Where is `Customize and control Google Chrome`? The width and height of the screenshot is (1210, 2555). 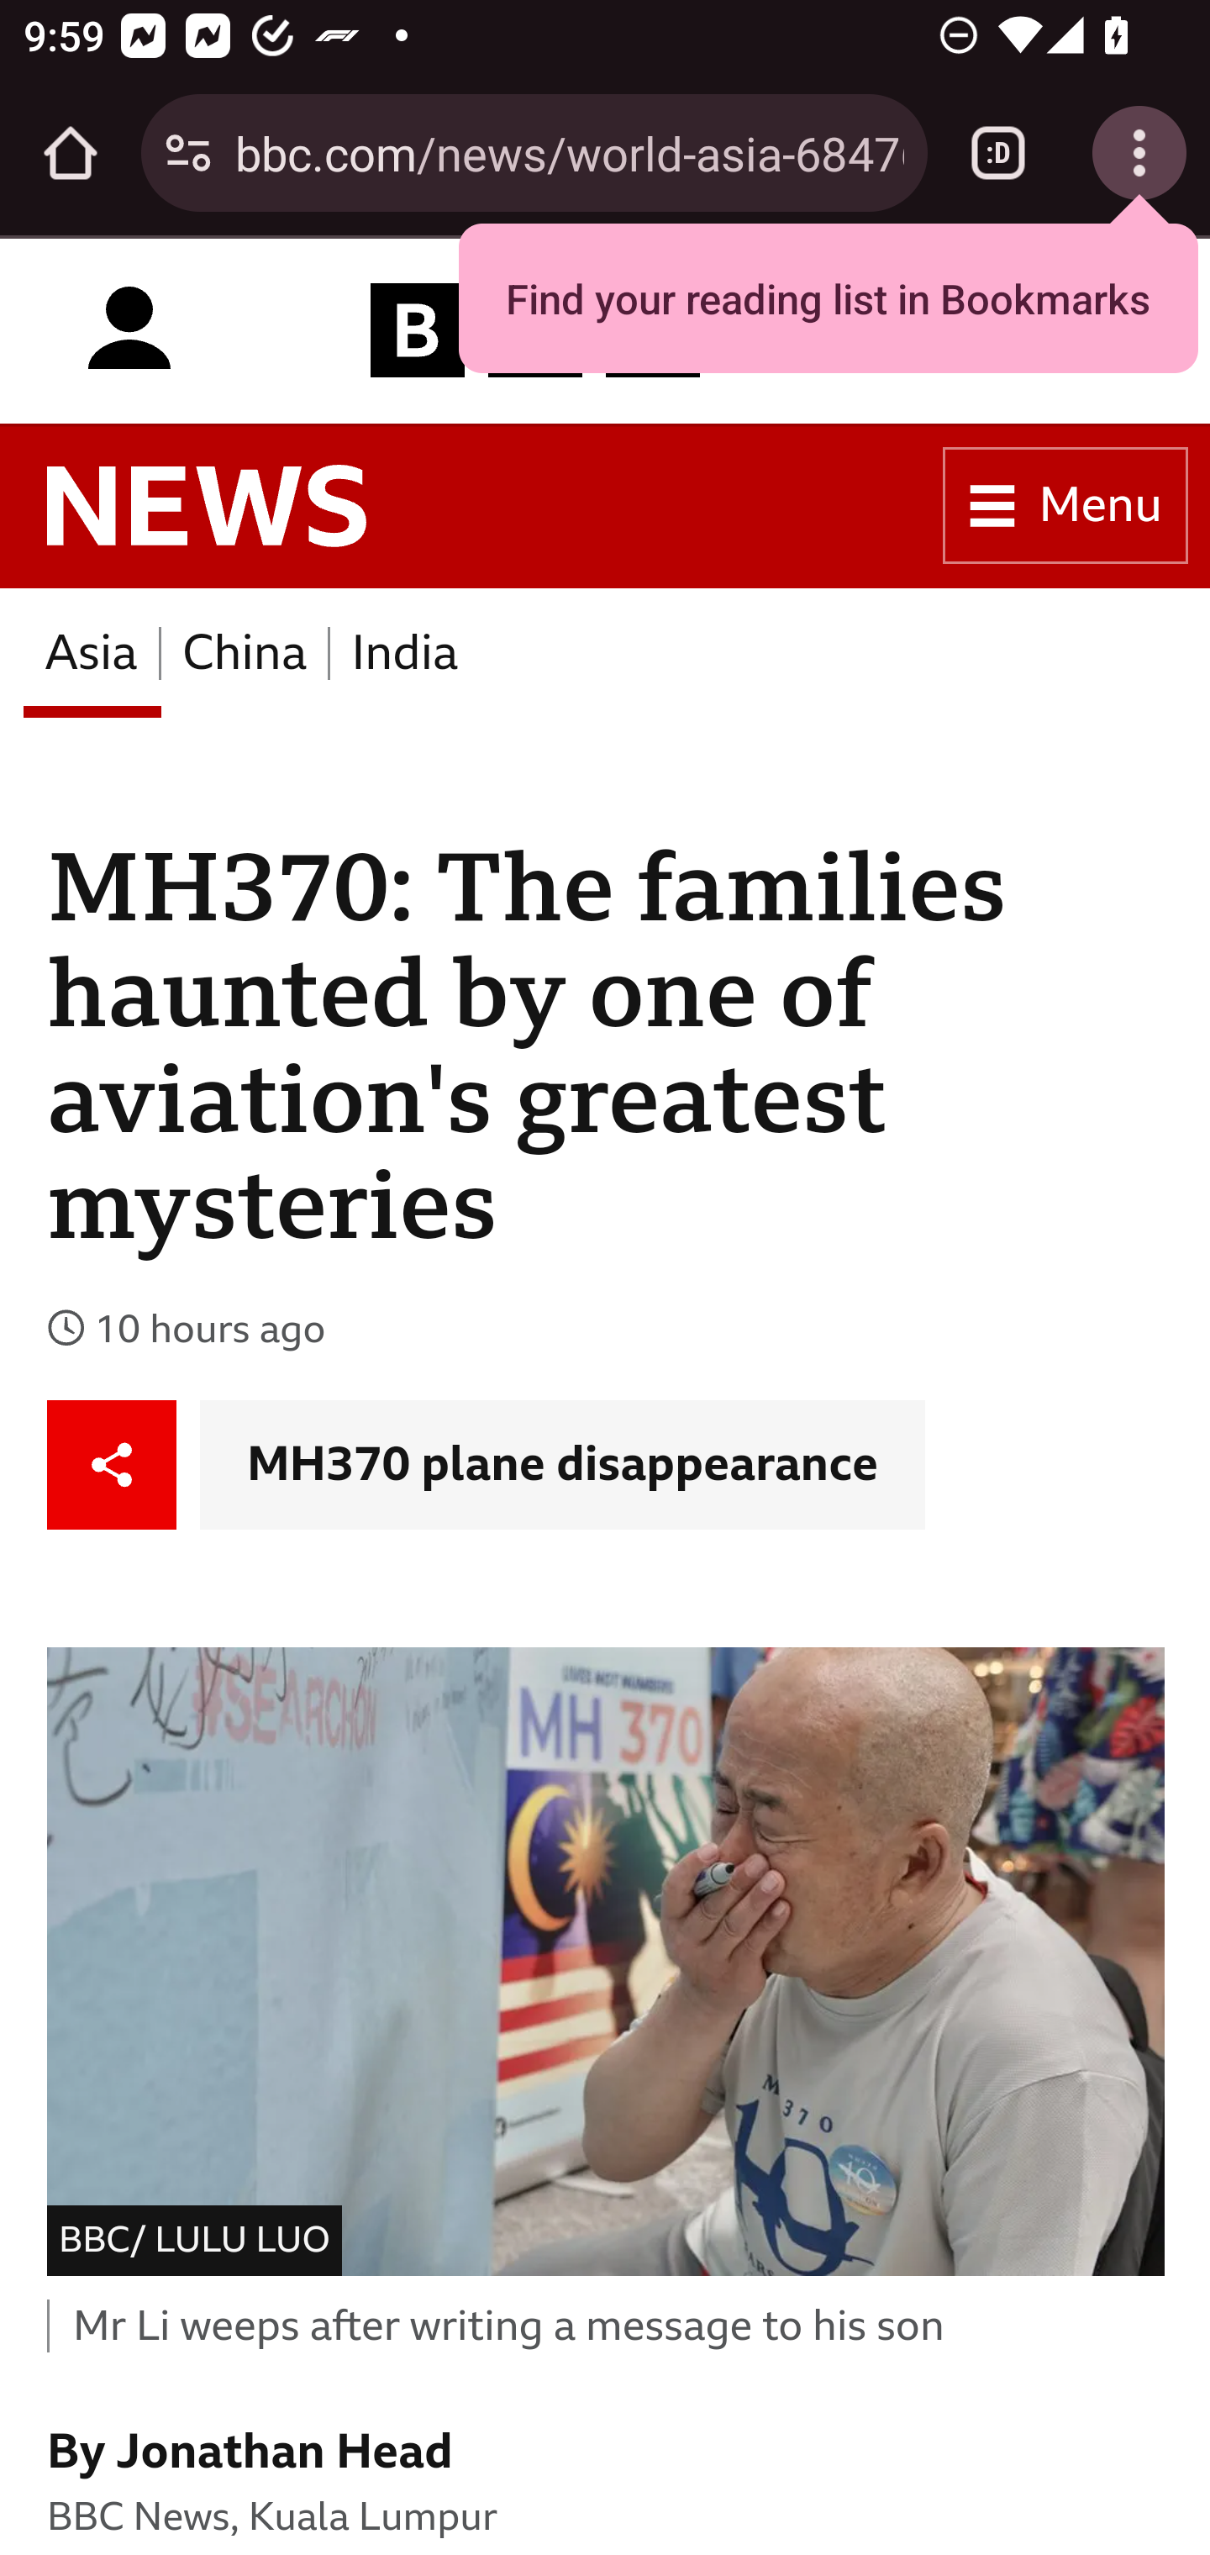 Customize and control Google Chrome is located at coordinates (1139, 153).